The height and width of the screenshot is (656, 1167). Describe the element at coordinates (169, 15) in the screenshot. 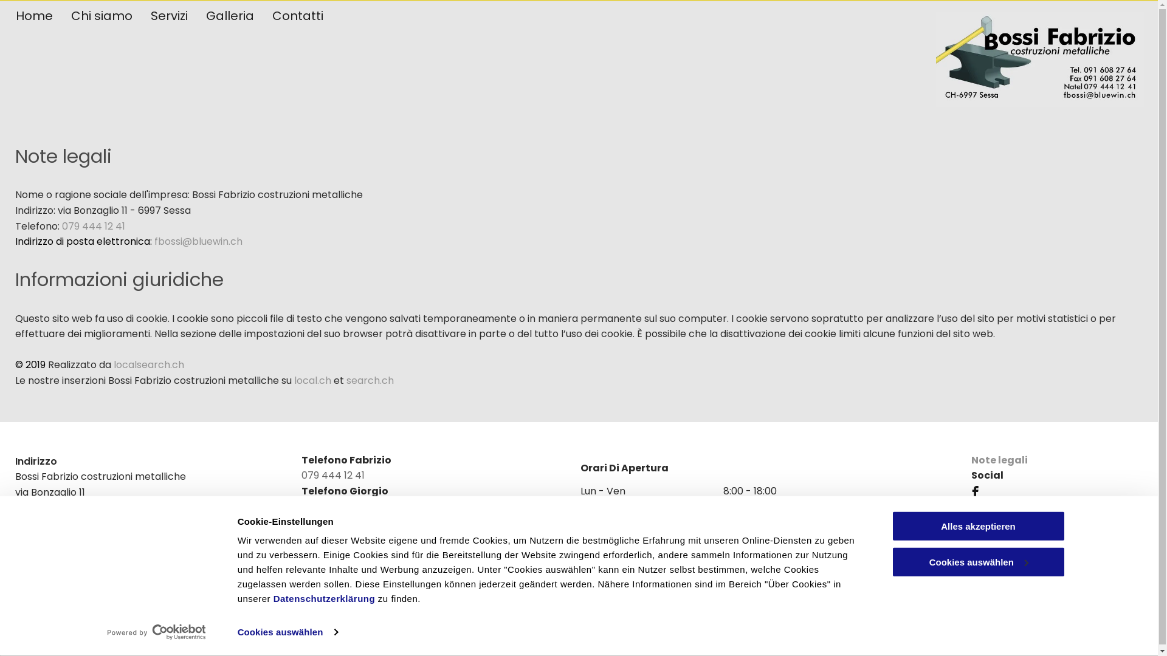

I see `Servizi` at that location.